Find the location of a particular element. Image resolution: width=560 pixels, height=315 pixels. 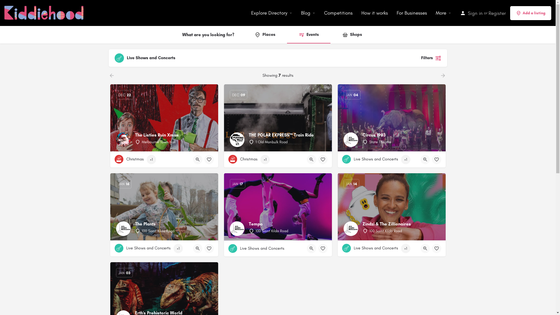

Live Shows and Concerts is located at coordinates (256, 249).